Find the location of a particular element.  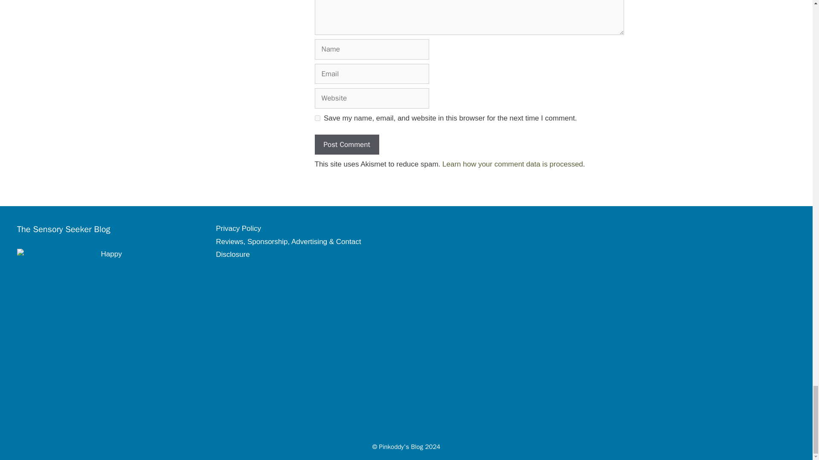

Post Comment is located at coordinates (346, 145).